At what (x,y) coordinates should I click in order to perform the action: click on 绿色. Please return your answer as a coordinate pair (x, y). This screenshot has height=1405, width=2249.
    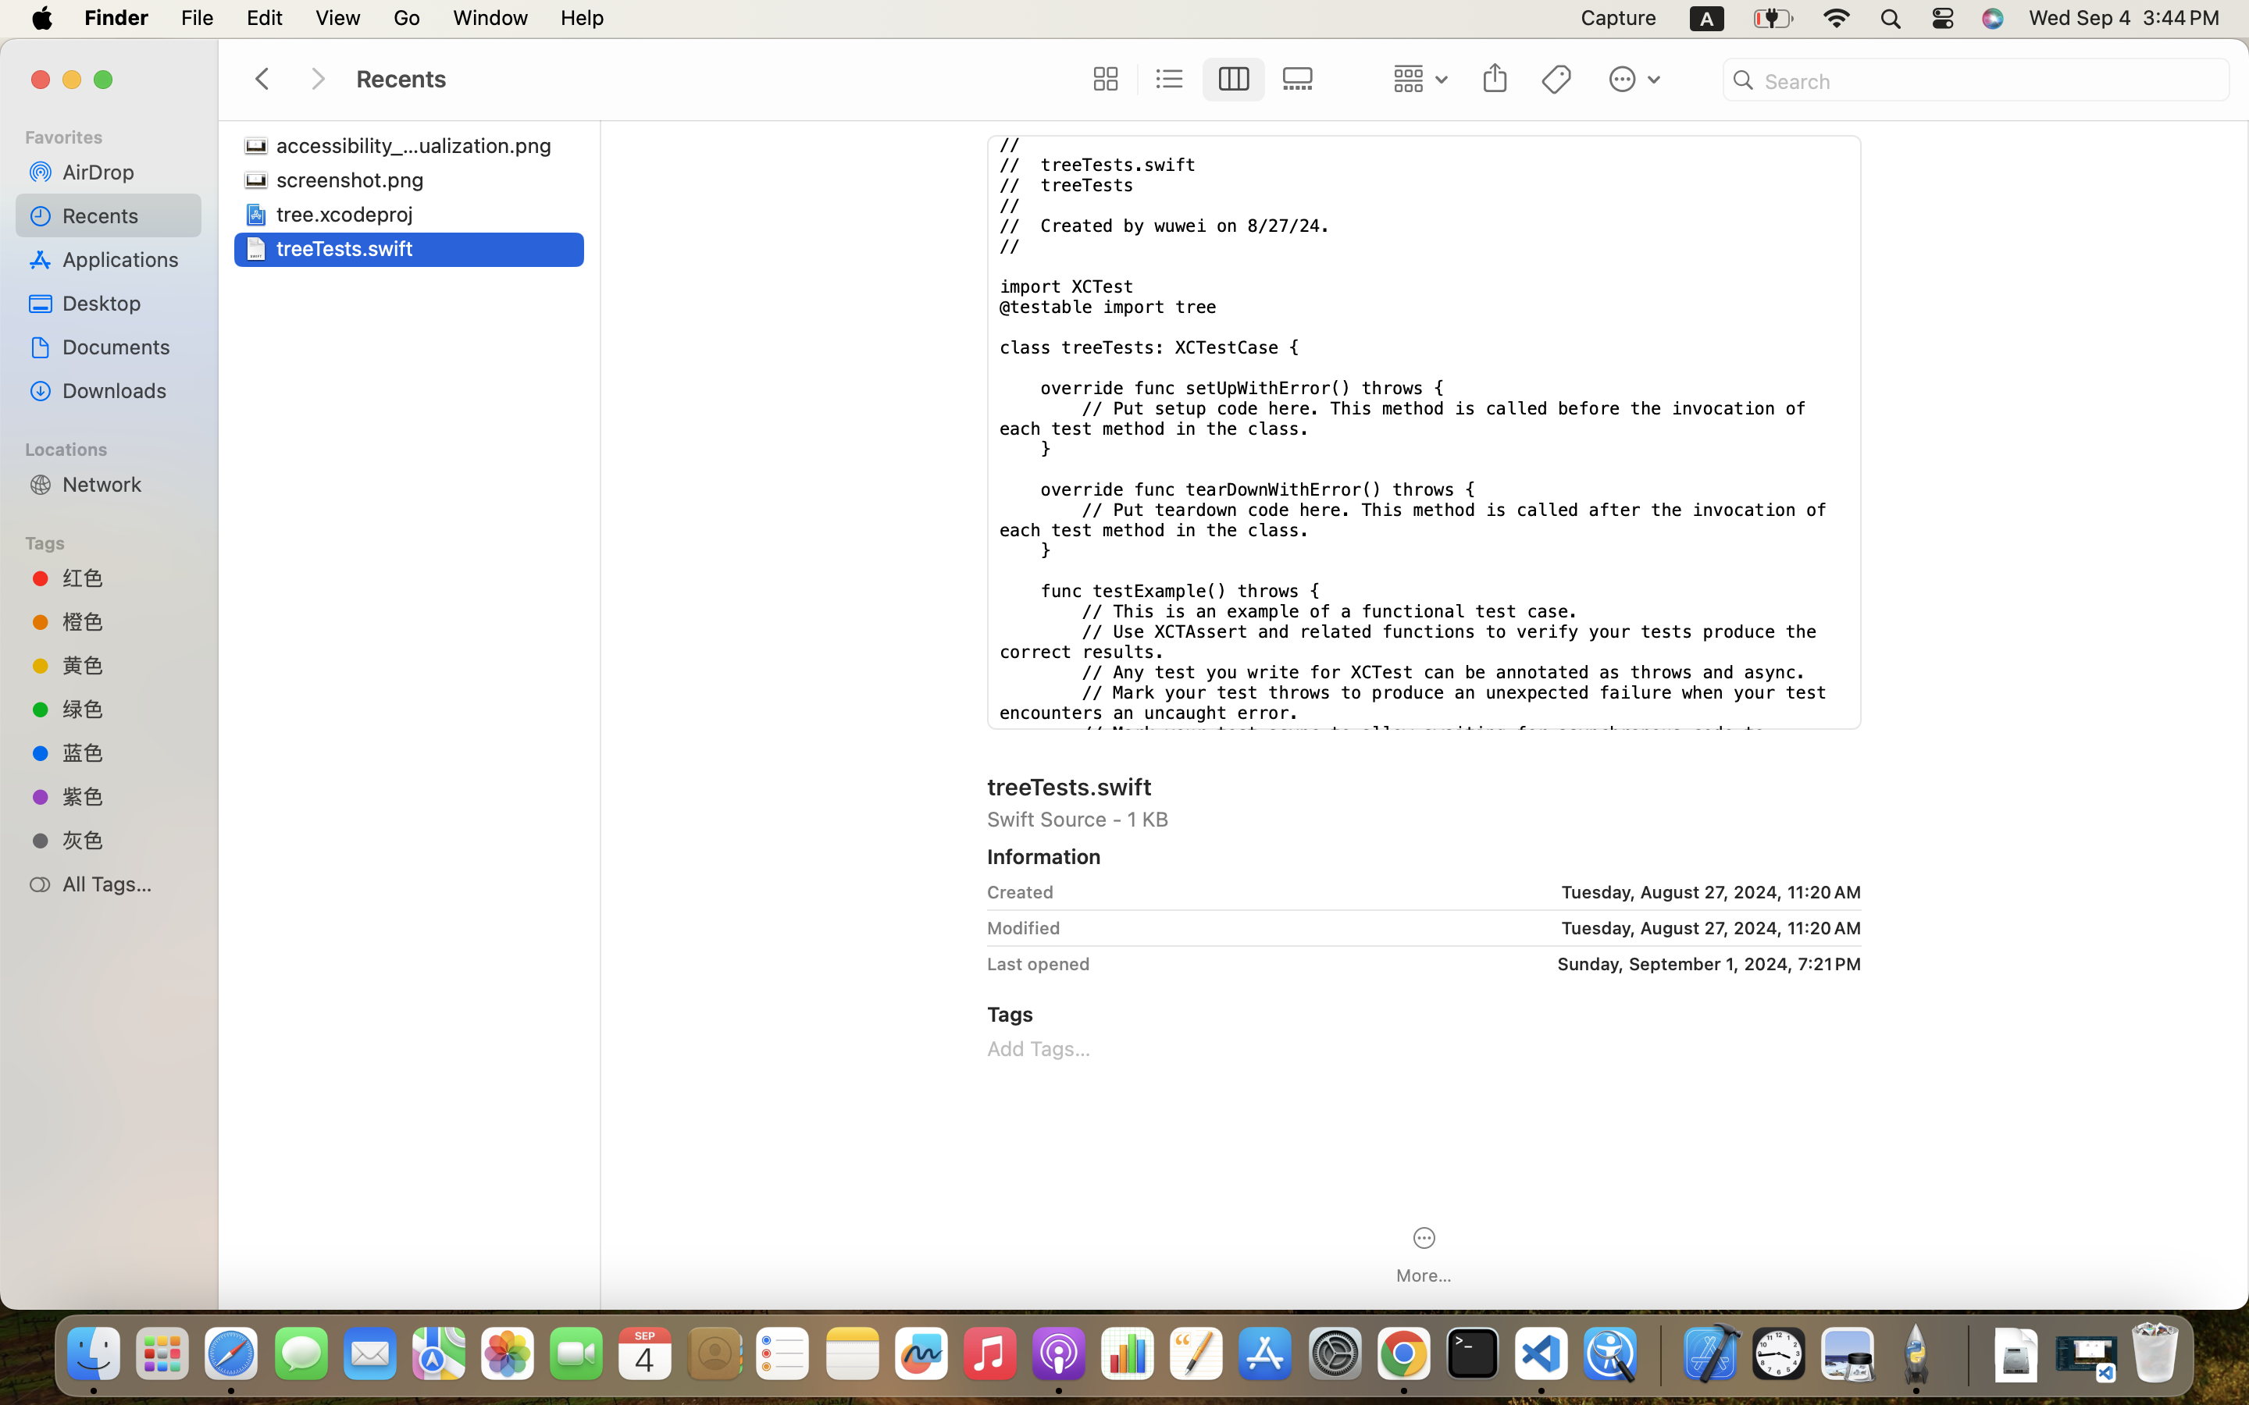
    Looking at the image, I should click on (126, 709).